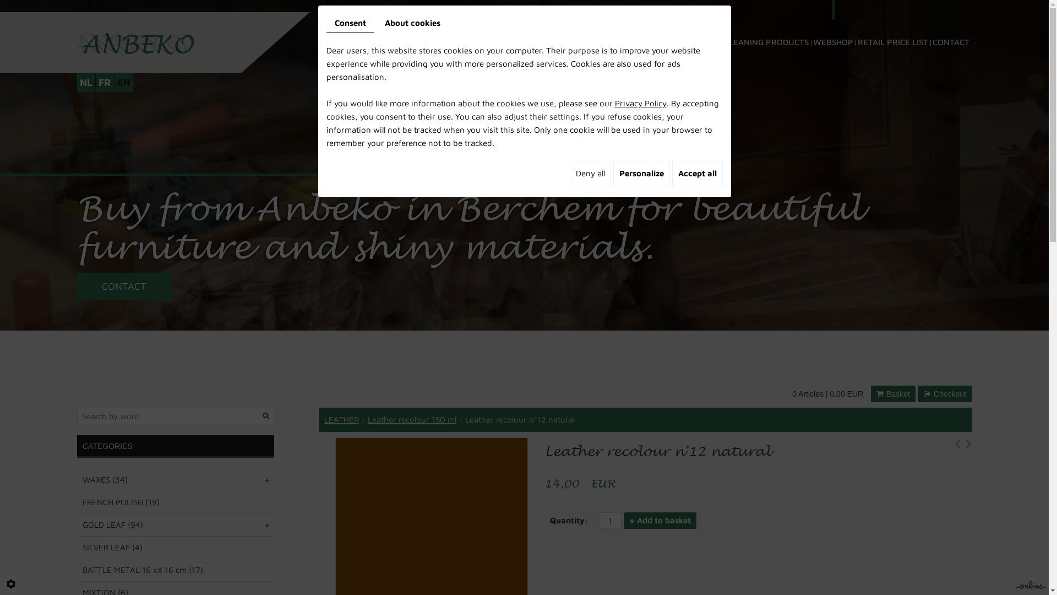  I want to click on FR, so click(105, 83).